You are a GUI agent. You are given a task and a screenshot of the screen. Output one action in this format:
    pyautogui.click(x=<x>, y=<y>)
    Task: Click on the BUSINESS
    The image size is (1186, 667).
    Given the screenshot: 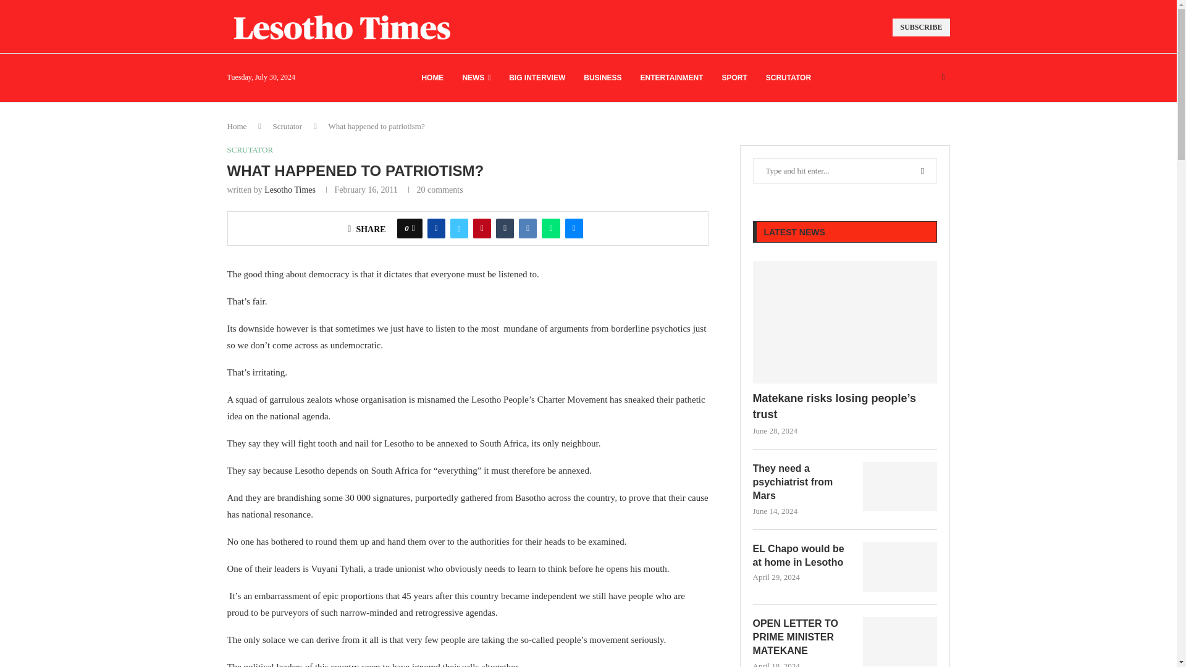 What is the action you would take?
    pyautogui.click(x=602, y=78)
    